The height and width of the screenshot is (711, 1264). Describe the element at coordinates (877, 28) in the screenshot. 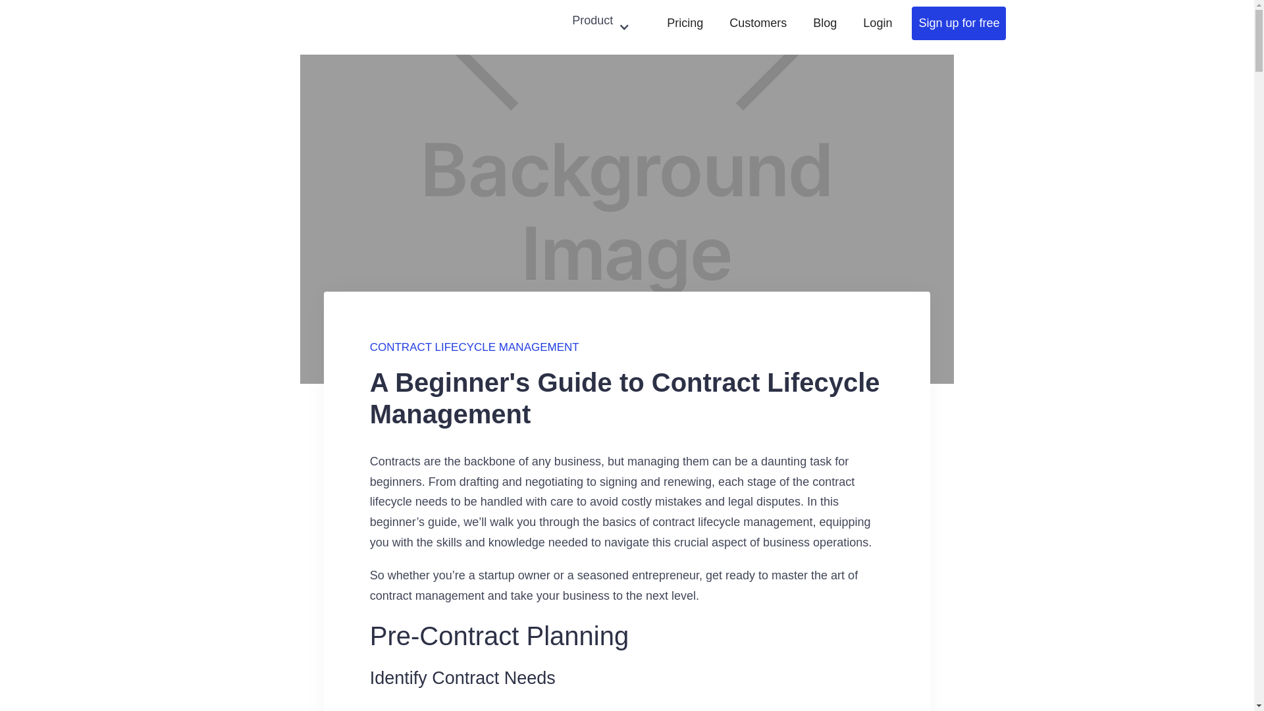

I see `Login` at that location.